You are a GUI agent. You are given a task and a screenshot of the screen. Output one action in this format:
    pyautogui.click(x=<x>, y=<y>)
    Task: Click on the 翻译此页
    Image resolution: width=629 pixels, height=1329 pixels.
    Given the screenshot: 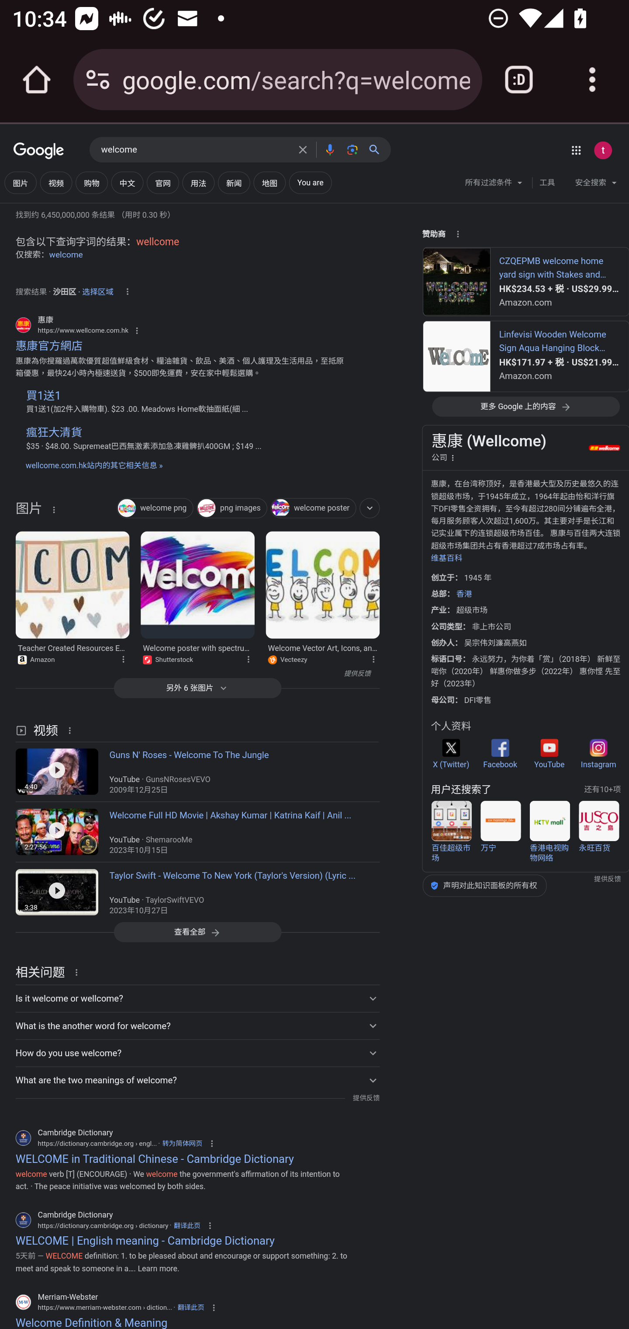 What is the action you would take?
    pyautogui.click(x=187, y=1225)
    